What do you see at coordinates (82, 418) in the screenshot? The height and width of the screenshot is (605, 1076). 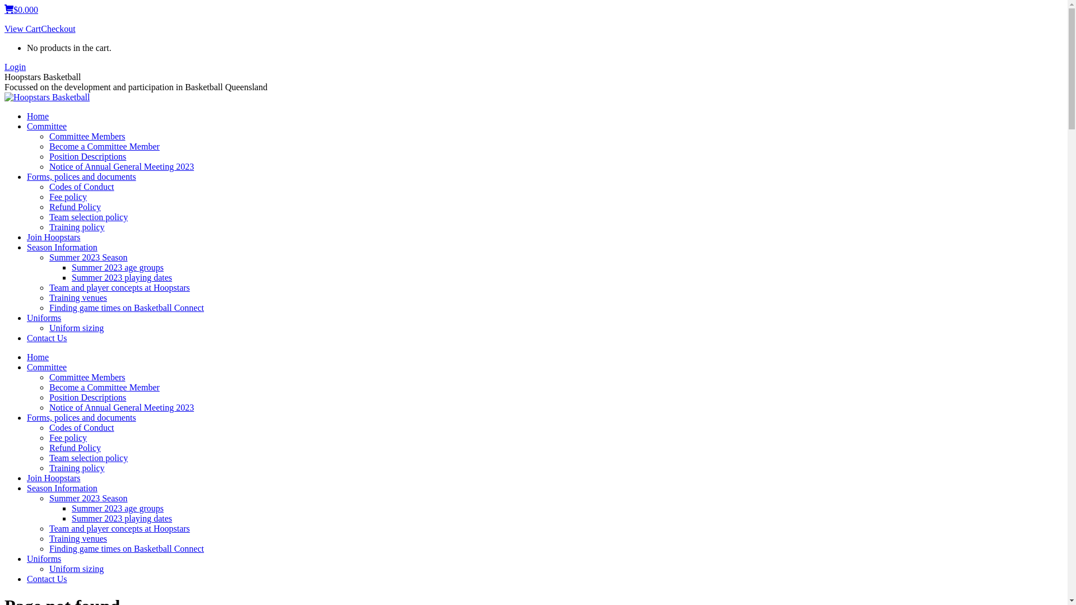 I see `Forms, polices and documents` at bounding box center [82, 418].